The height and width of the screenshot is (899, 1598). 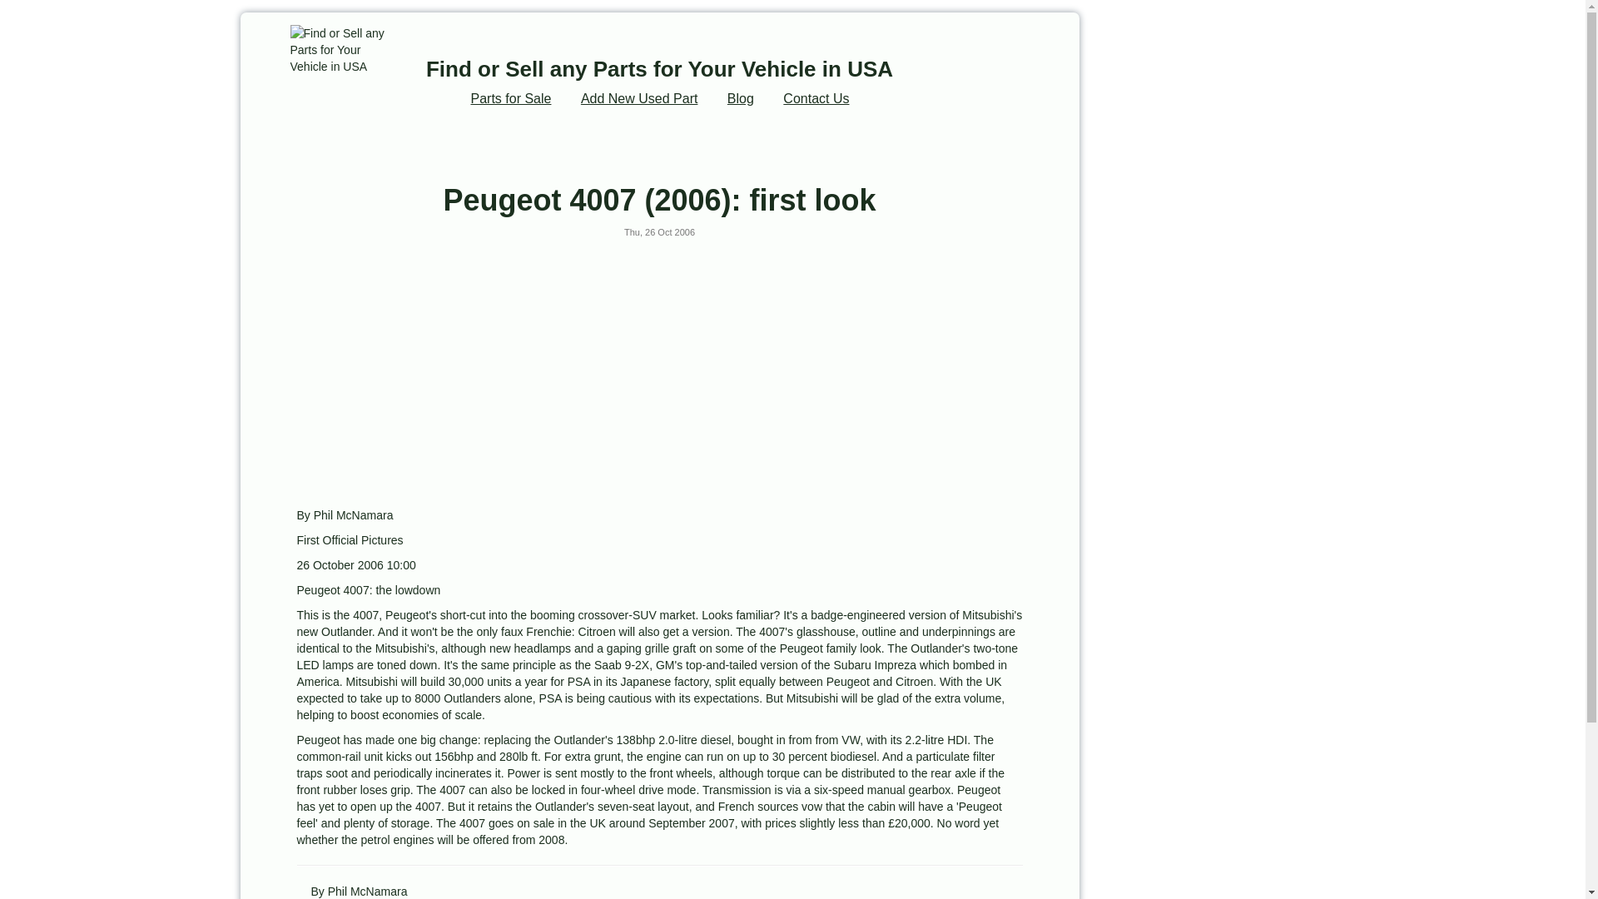 I want to click on Blog, so click(x=741, y=98).